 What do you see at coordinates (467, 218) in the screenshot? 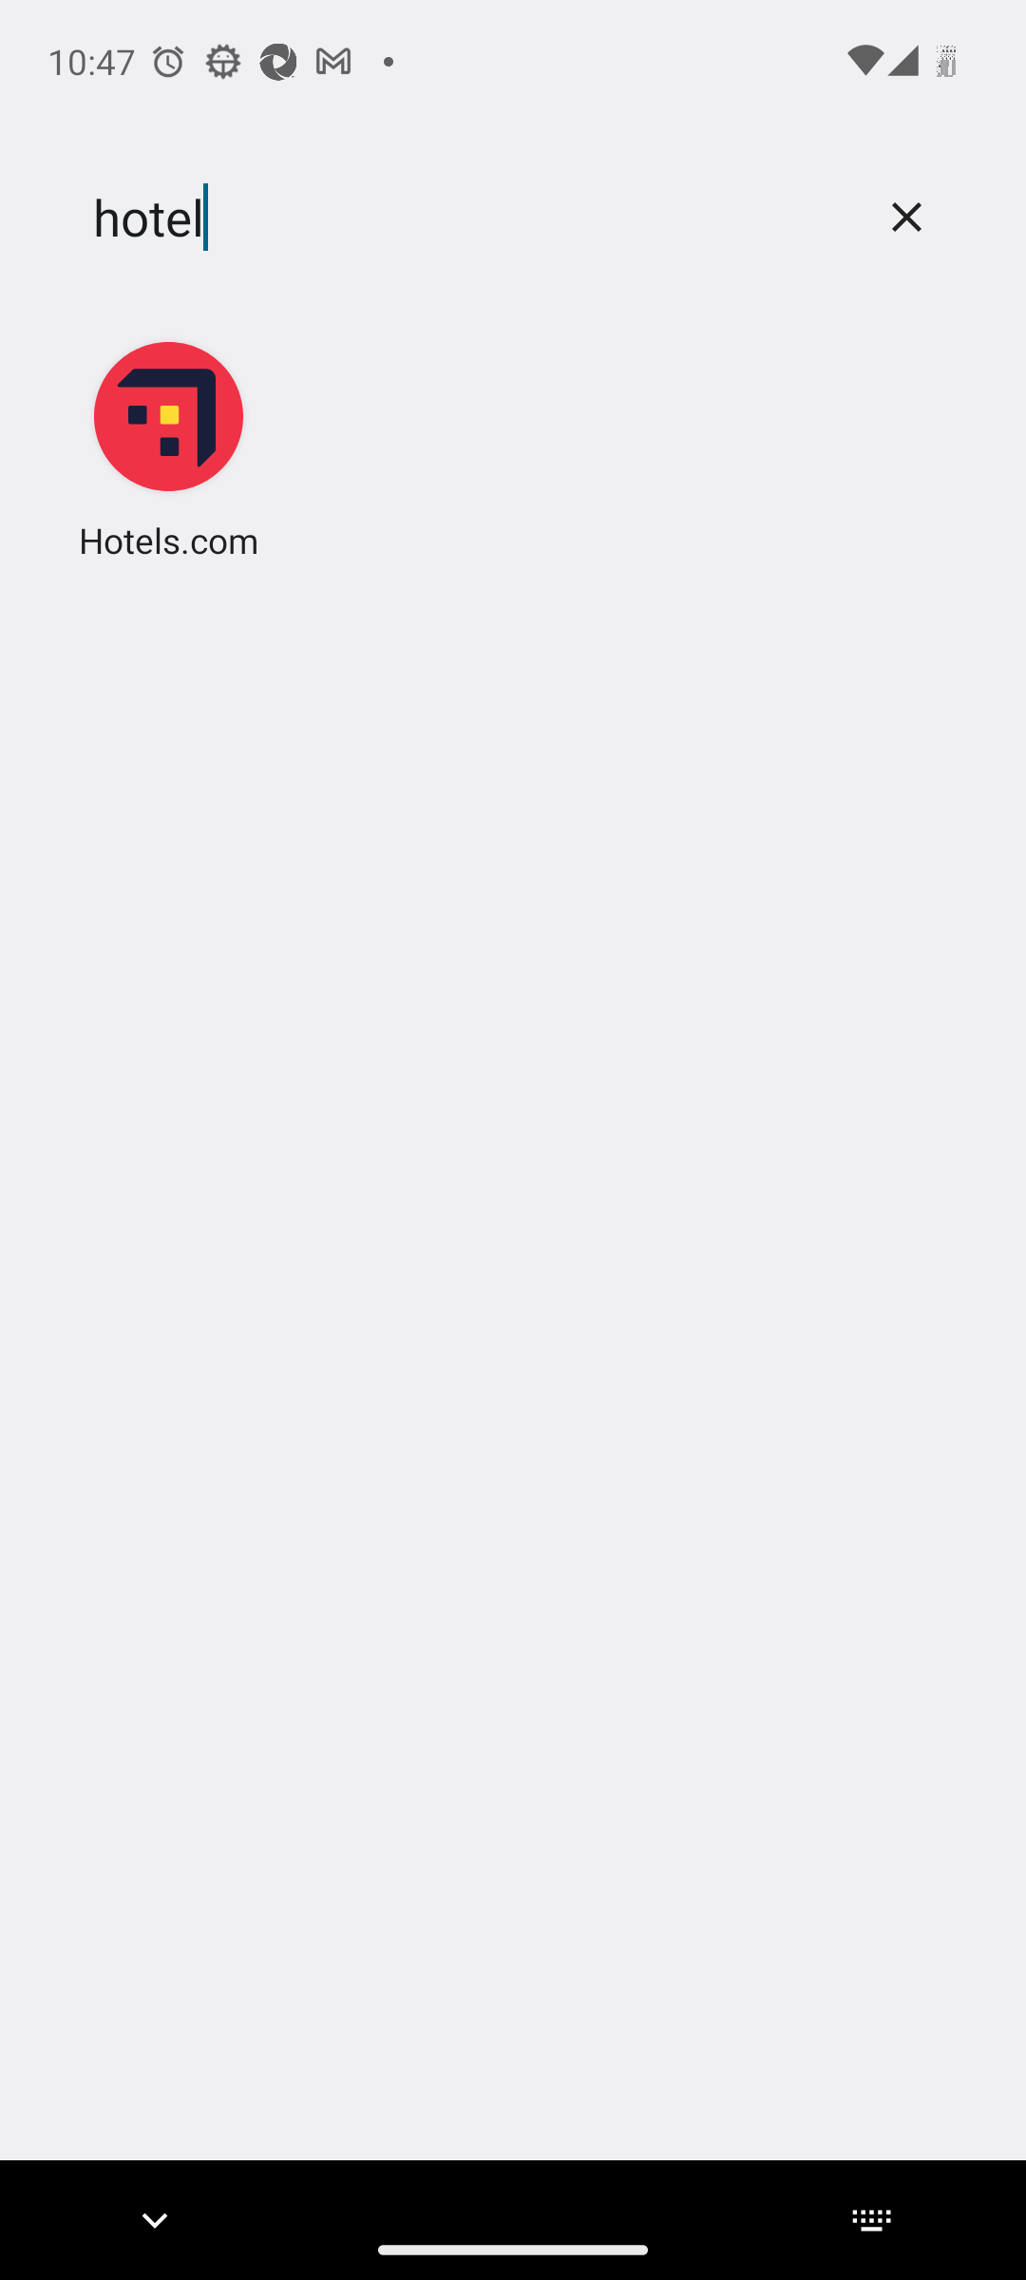
I see `hotel` at bounding box center [467, 218].